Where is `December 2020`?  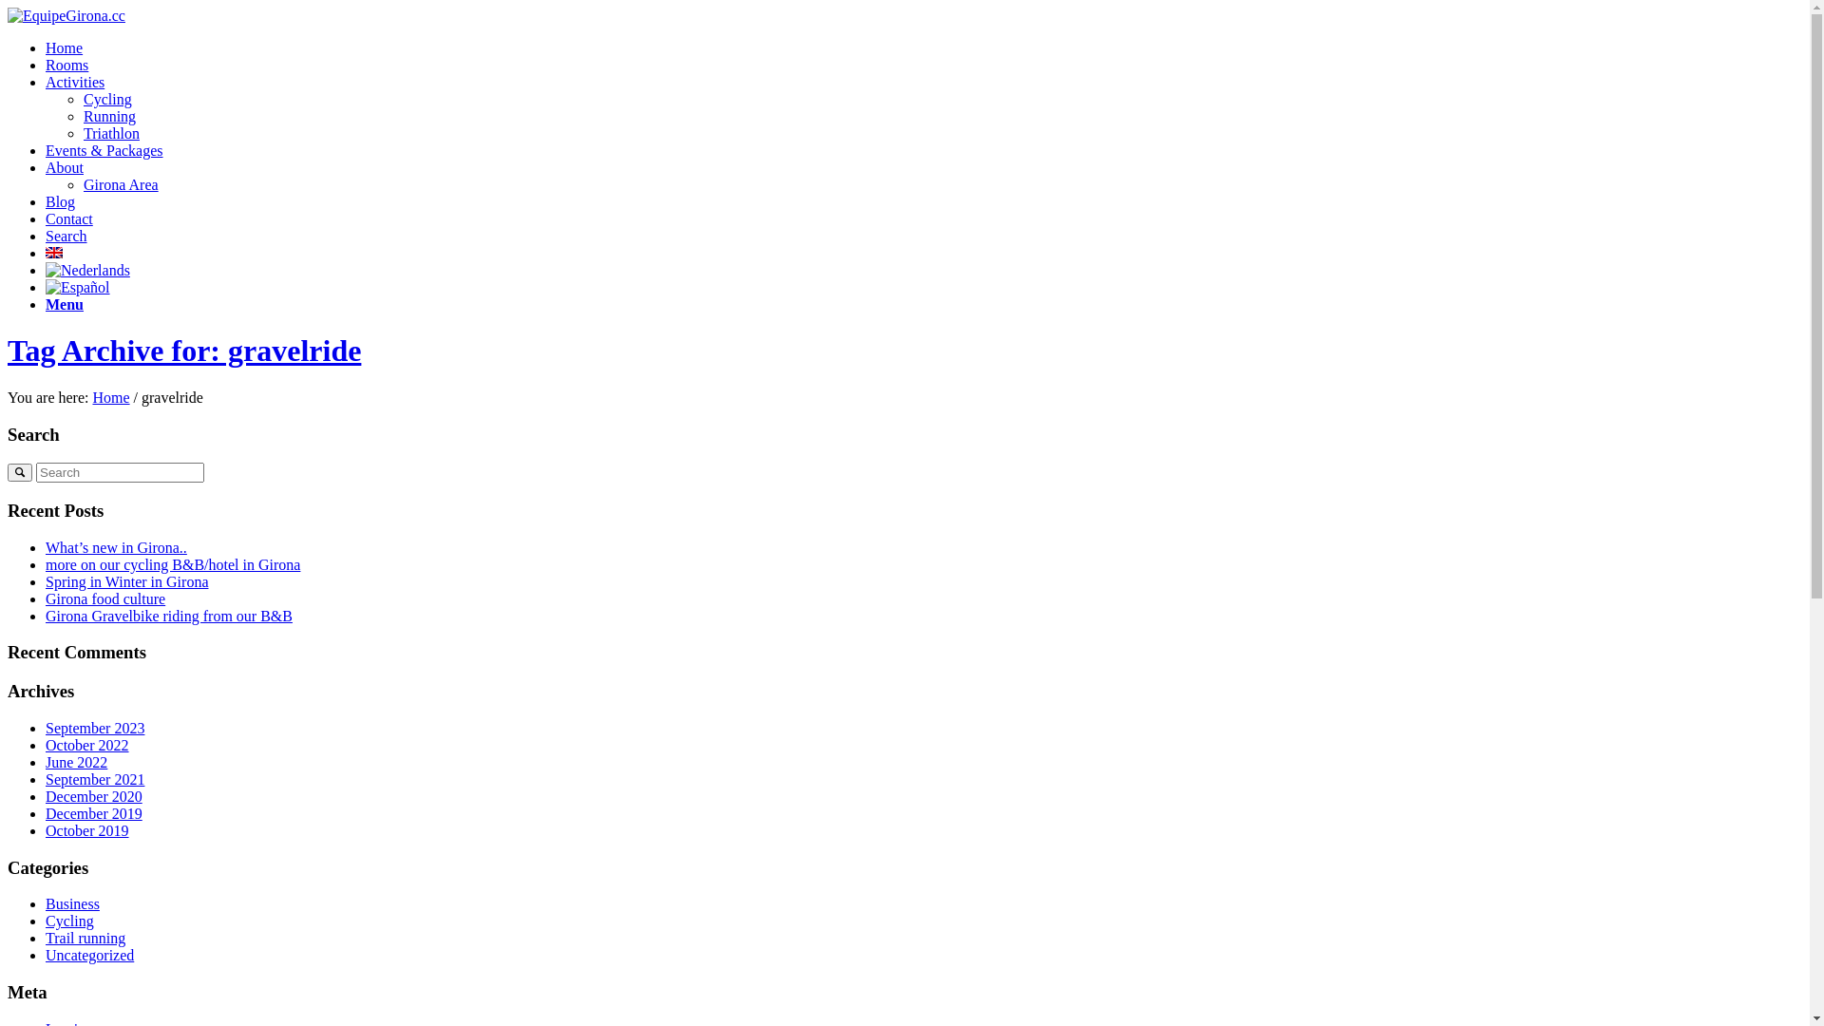
December 2020 is located at coordinates (94, 796).